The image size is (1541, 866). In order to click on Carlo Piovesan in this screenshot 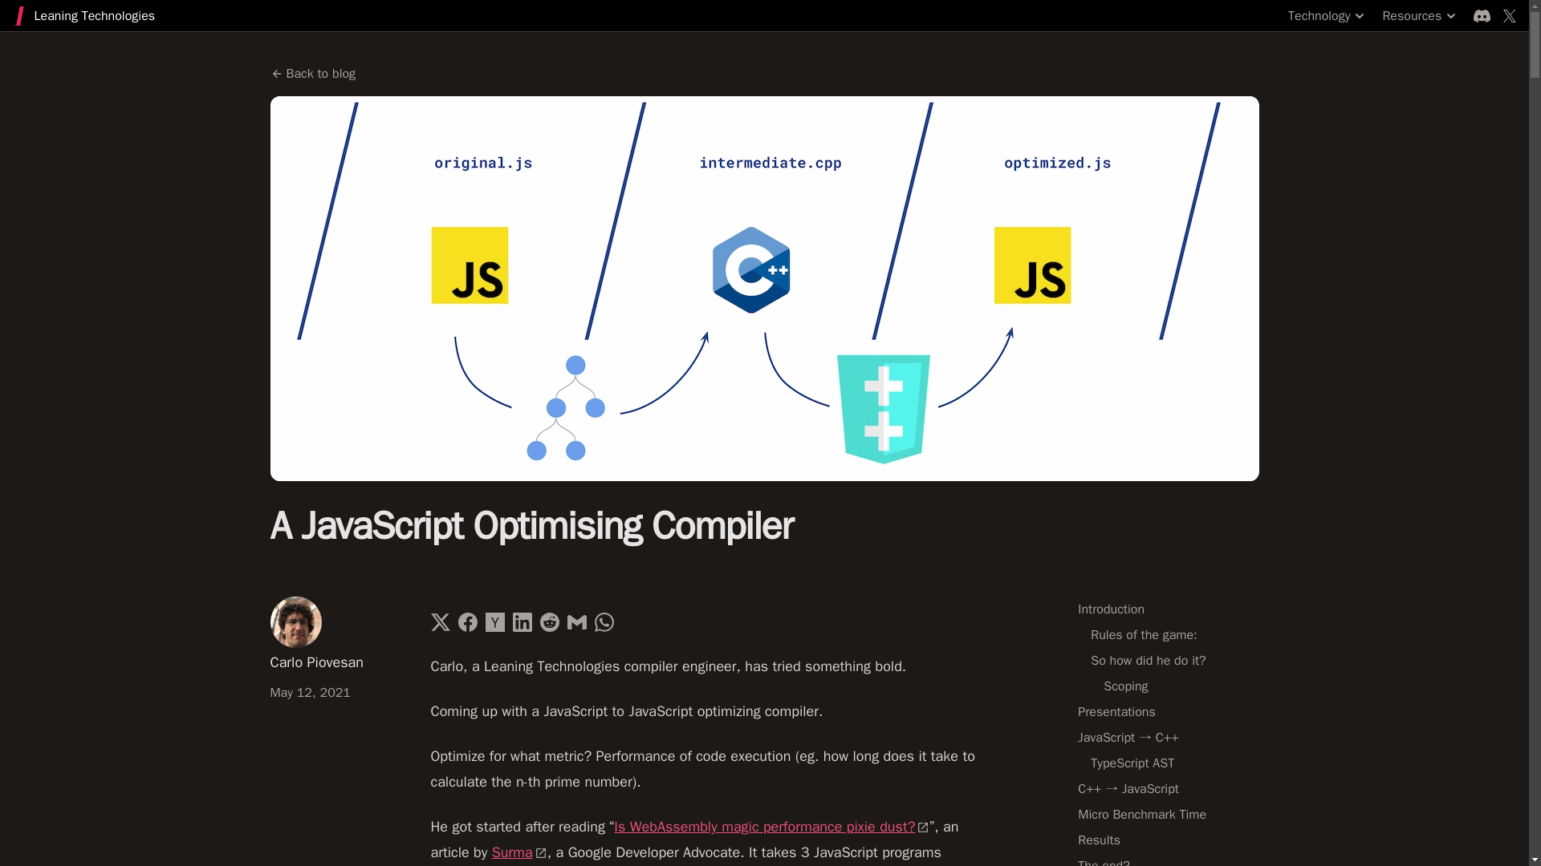, I will do `click(334, 633)`.